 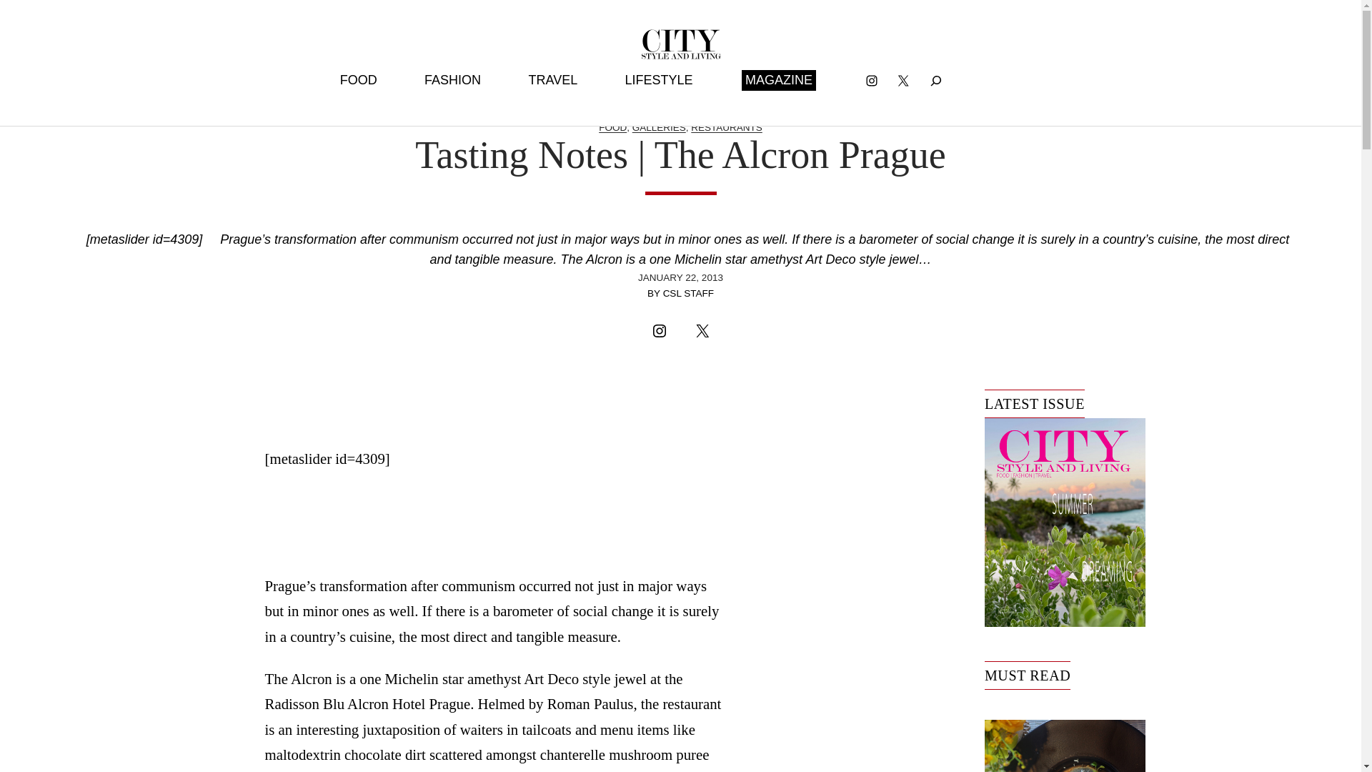 I want to click on FOOD, so click(x=359, y=80).